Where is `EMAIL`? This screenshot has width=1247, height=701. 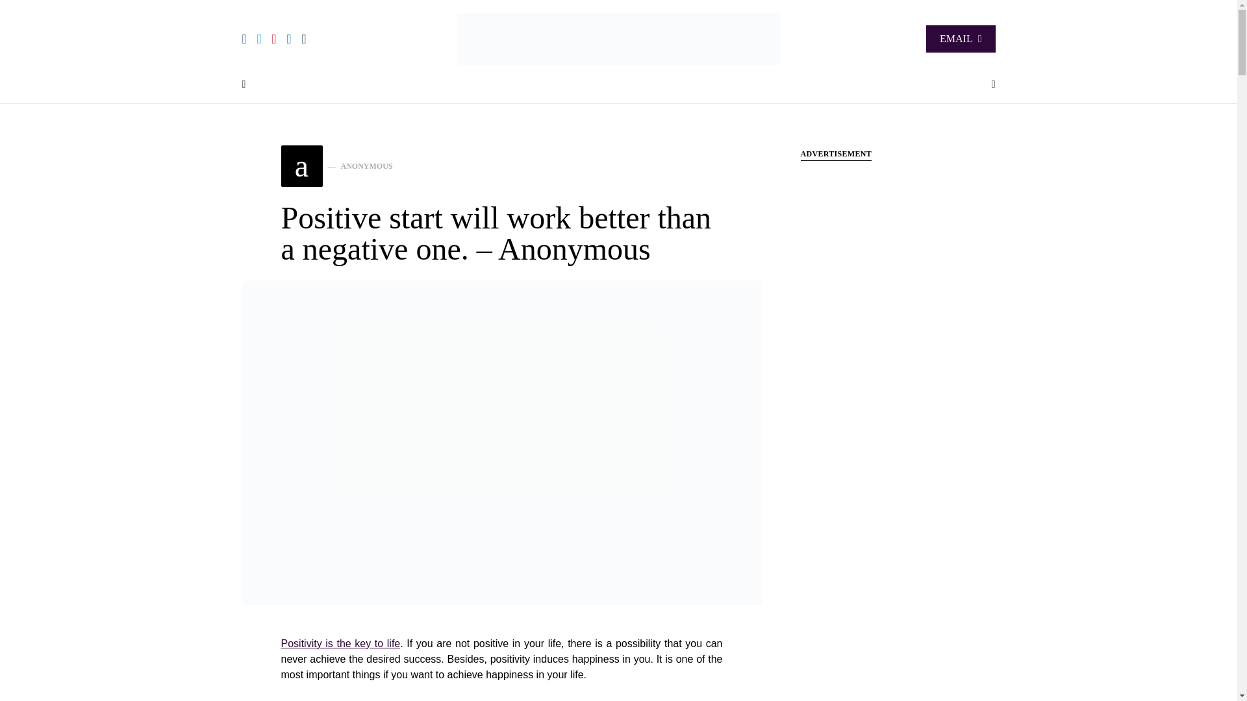 EMAIL is located at coordinates (961, 39).